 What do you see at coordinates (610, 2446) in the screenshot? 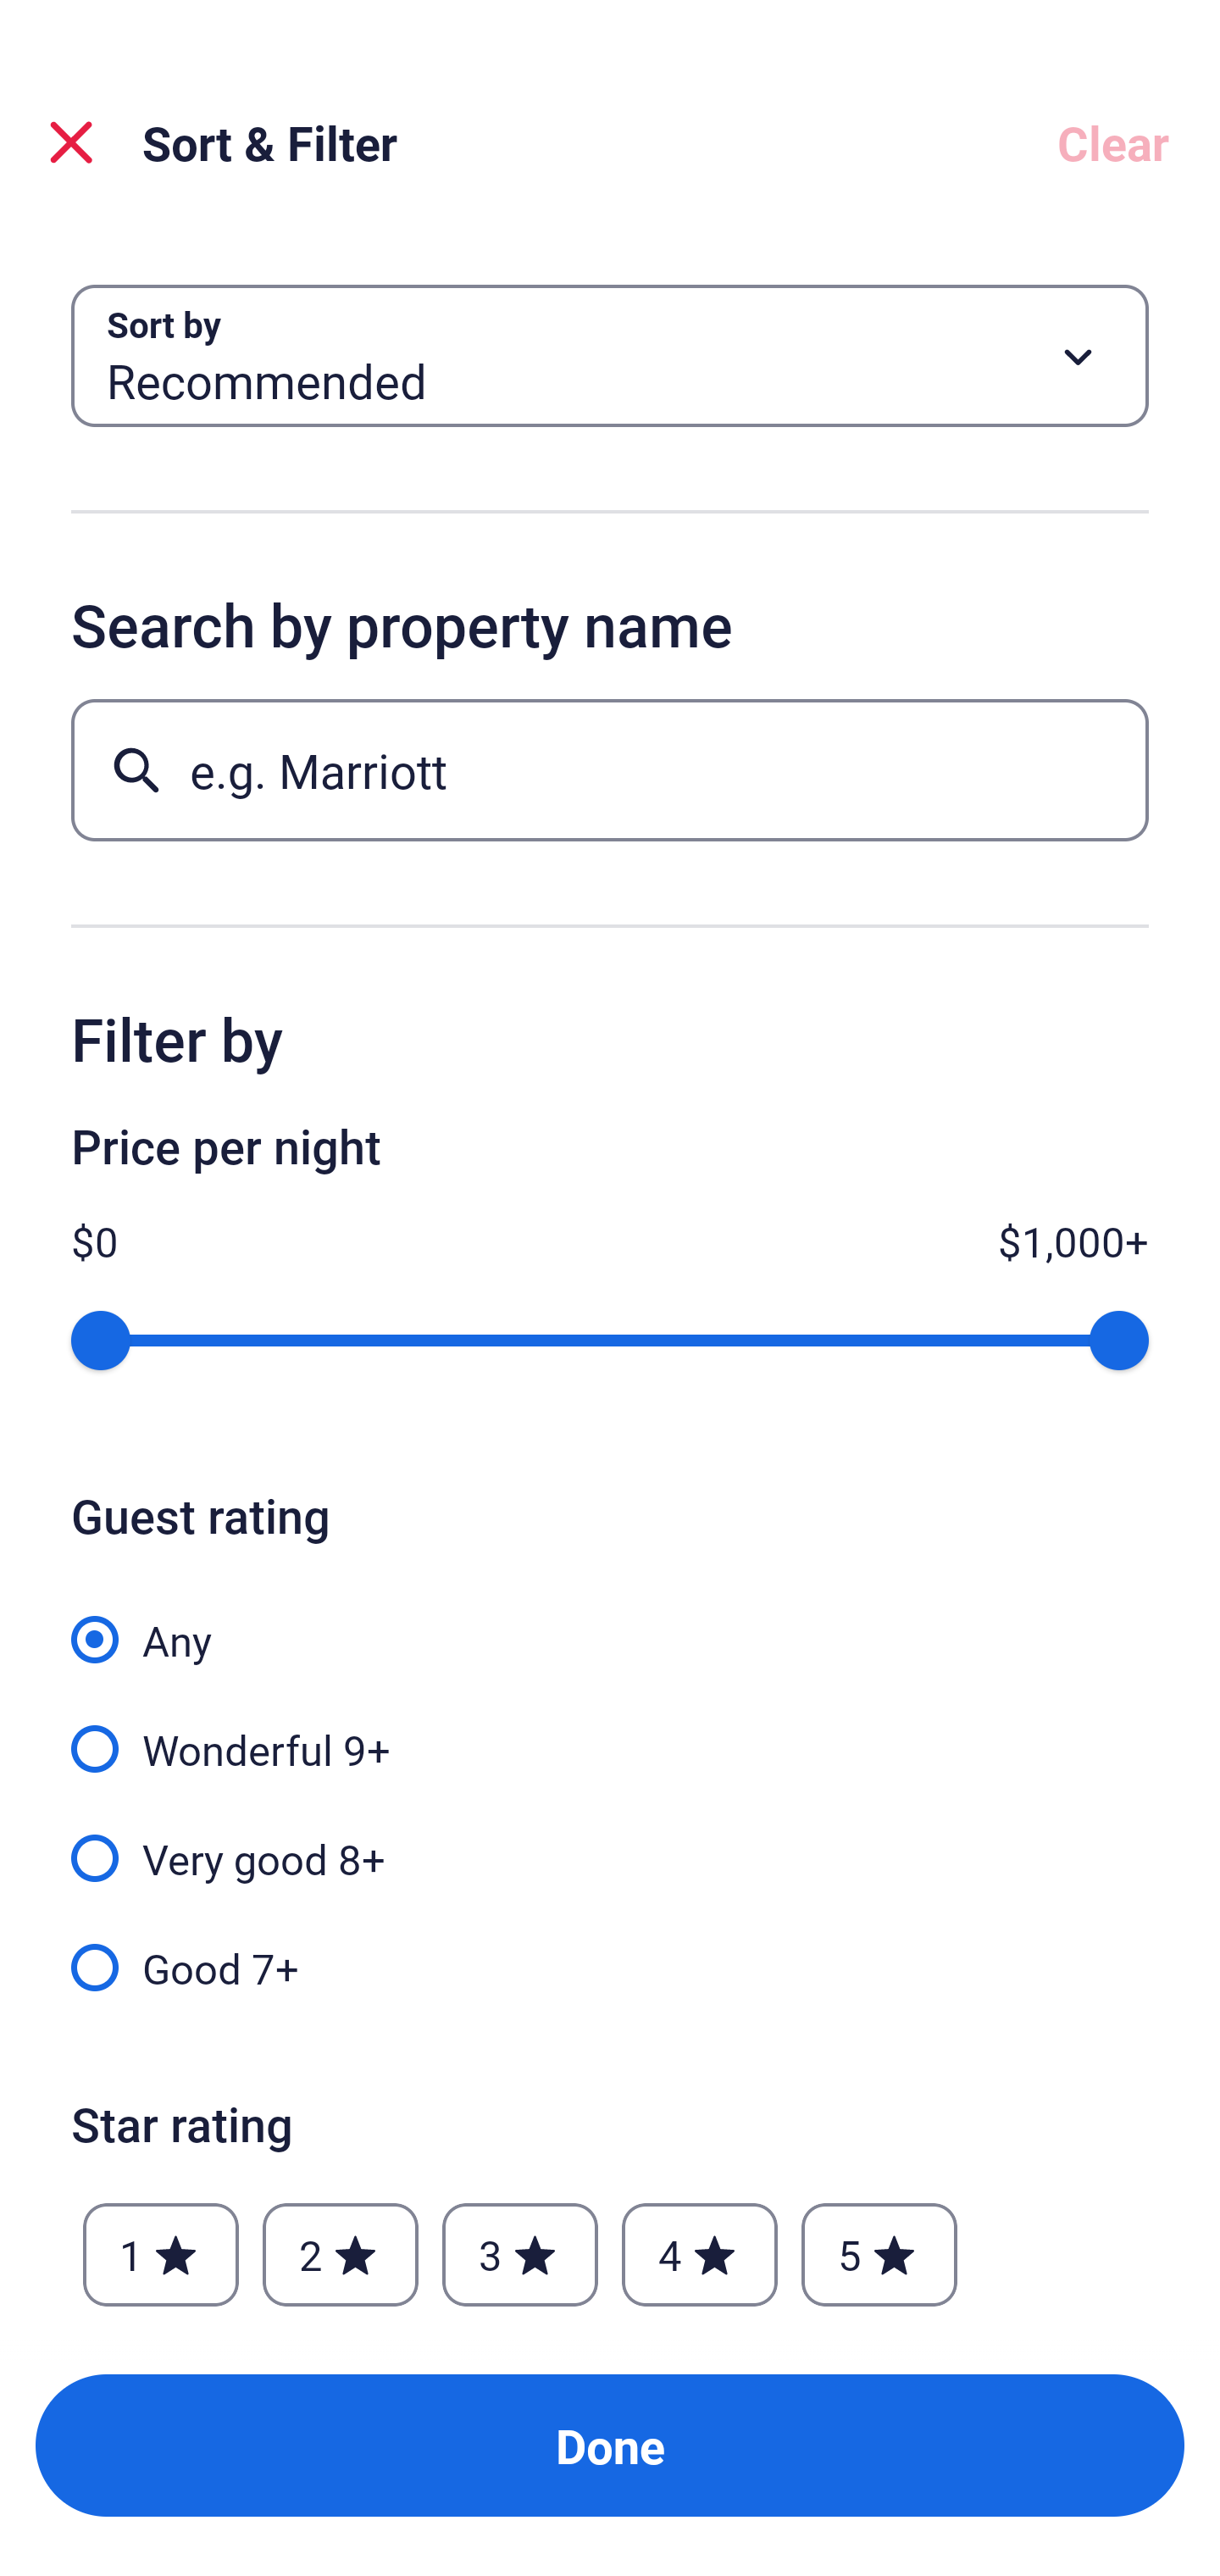
I see `Apply and close Sort and Filter Done` at bounding box center [610, 2446].